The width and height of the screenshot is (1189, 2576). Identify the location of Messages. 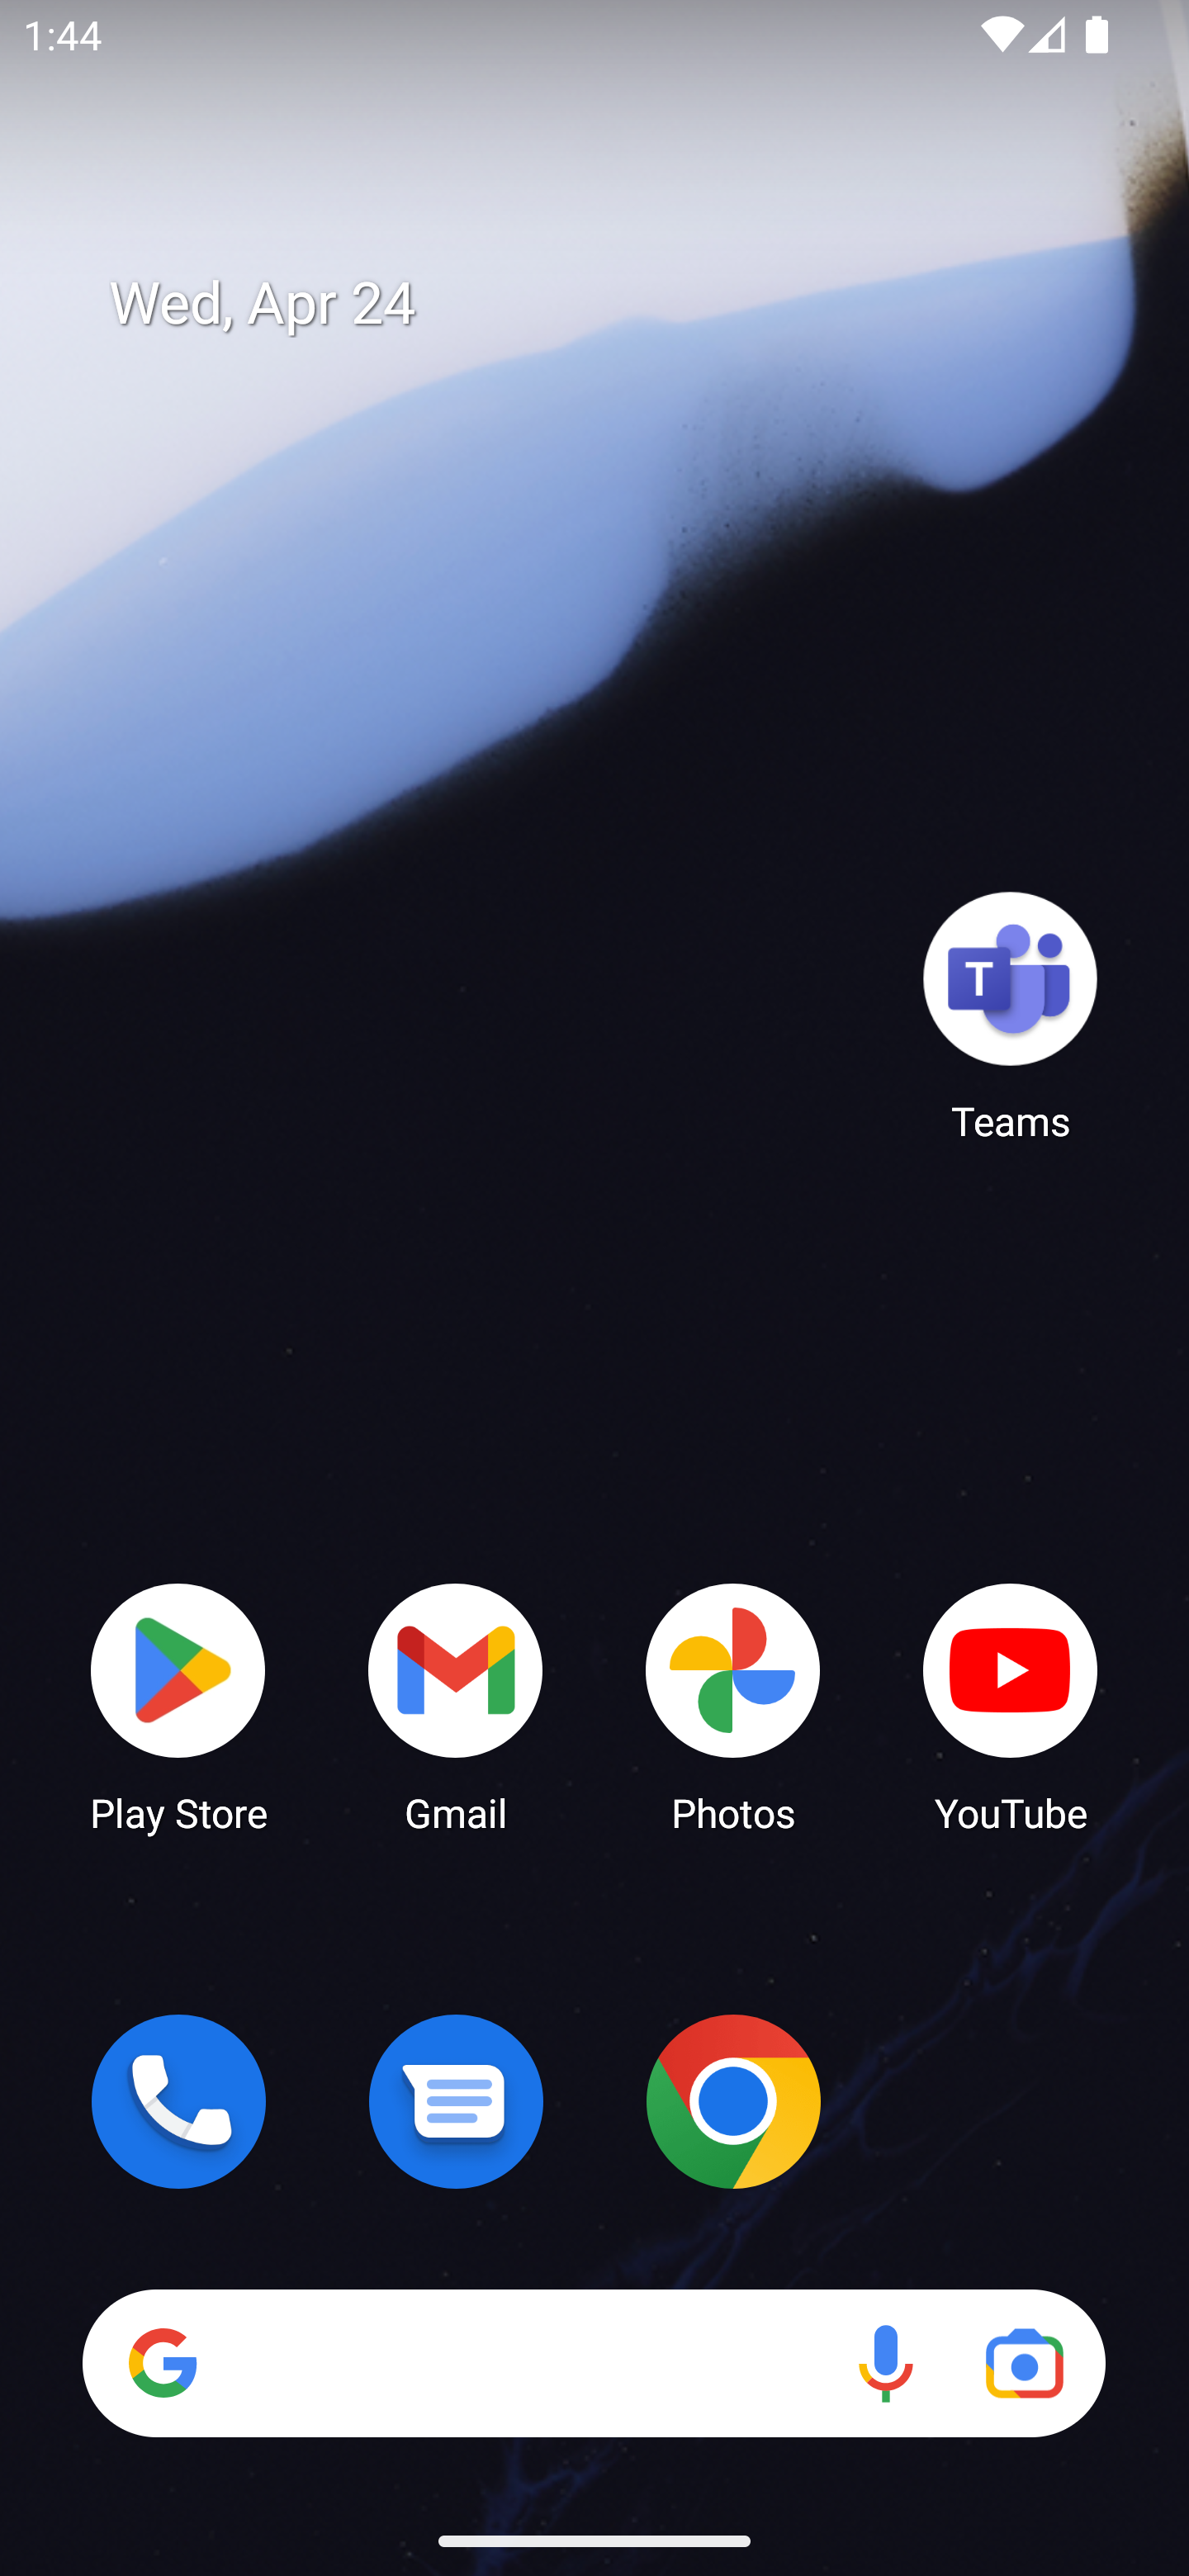
(456, 2101).